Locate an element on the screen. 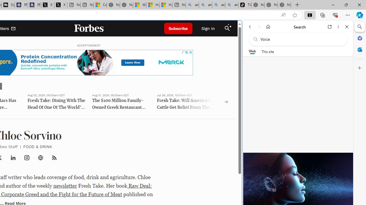 This screenshot has width=366, height=205. Class: VGJkz is located at coordinates (54, 158).